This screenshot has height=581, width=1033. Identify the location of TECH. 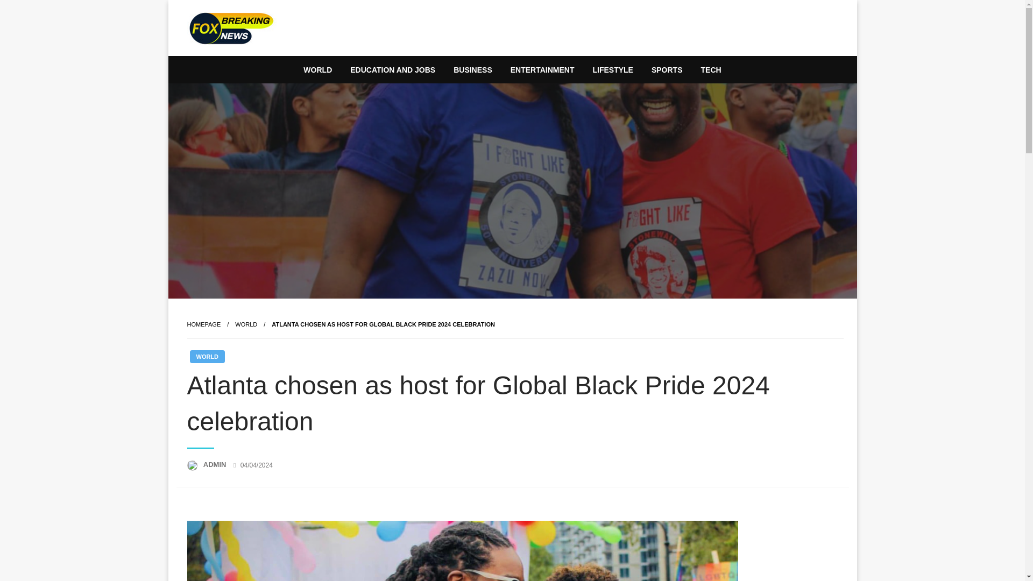
(711, 70).